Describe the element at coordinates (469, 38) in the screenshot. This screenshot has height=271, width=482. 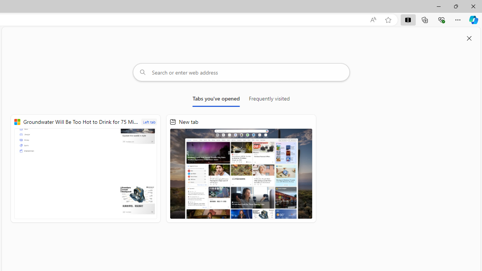
I see `Close split screen` at that location.